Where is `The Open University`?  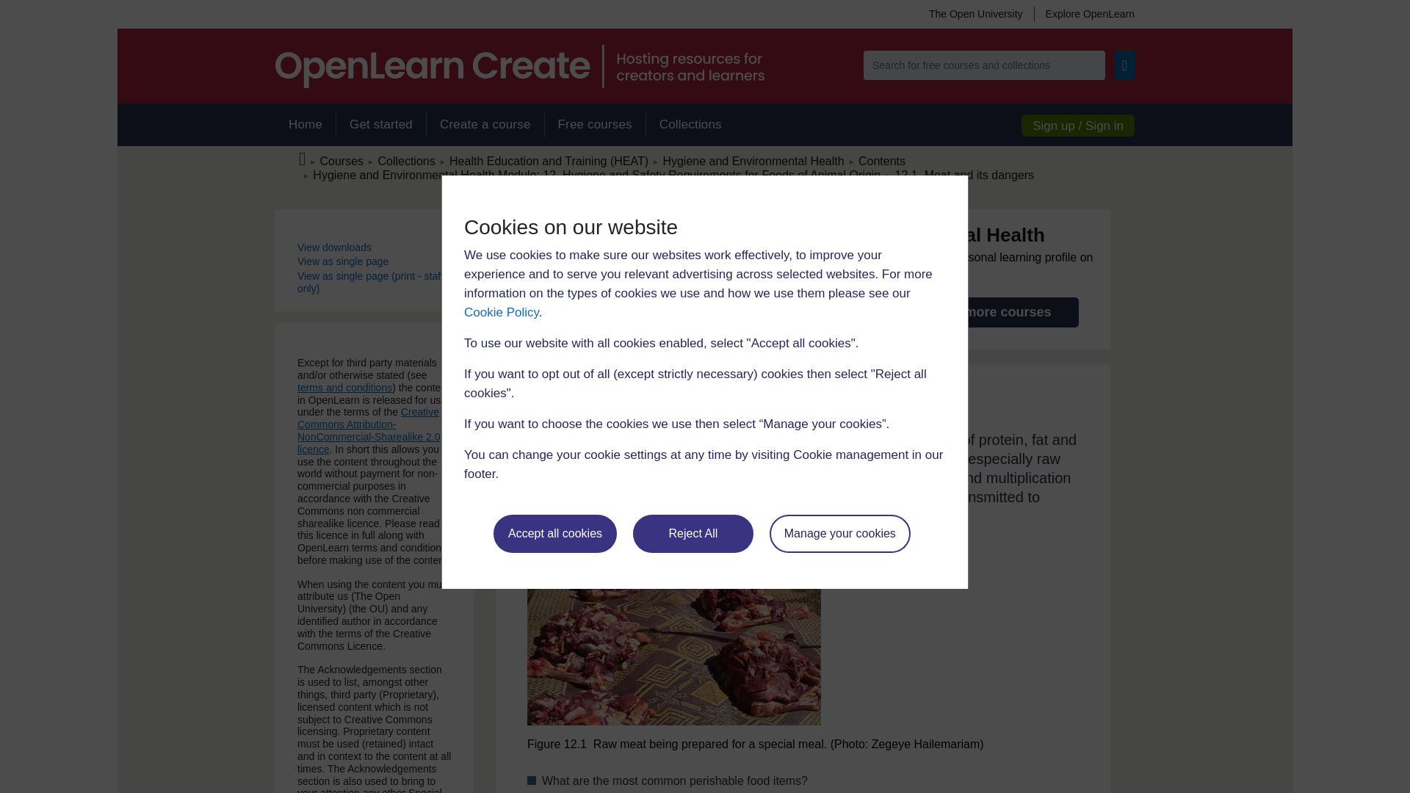 The Open University is located at coordinates (975, 13).